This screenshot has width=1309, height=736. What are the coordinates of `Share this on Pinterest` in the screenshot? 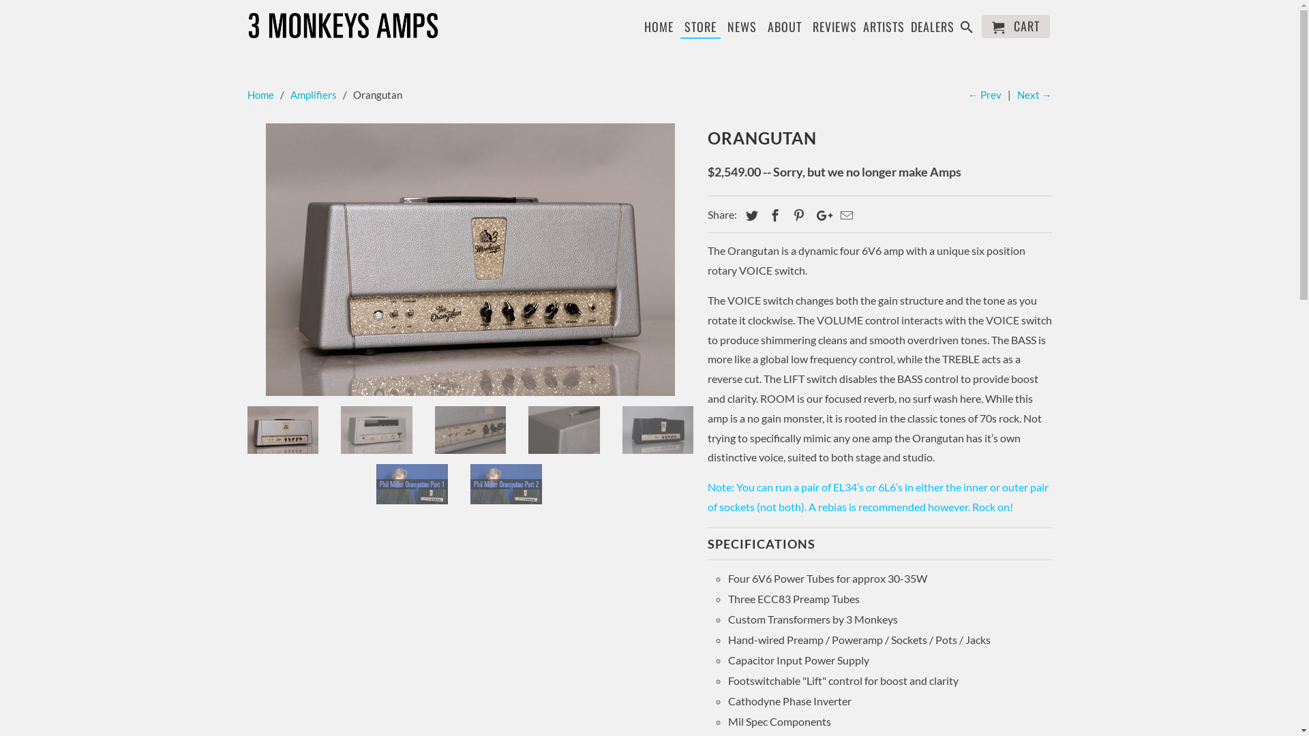 It's located at (797, 215).